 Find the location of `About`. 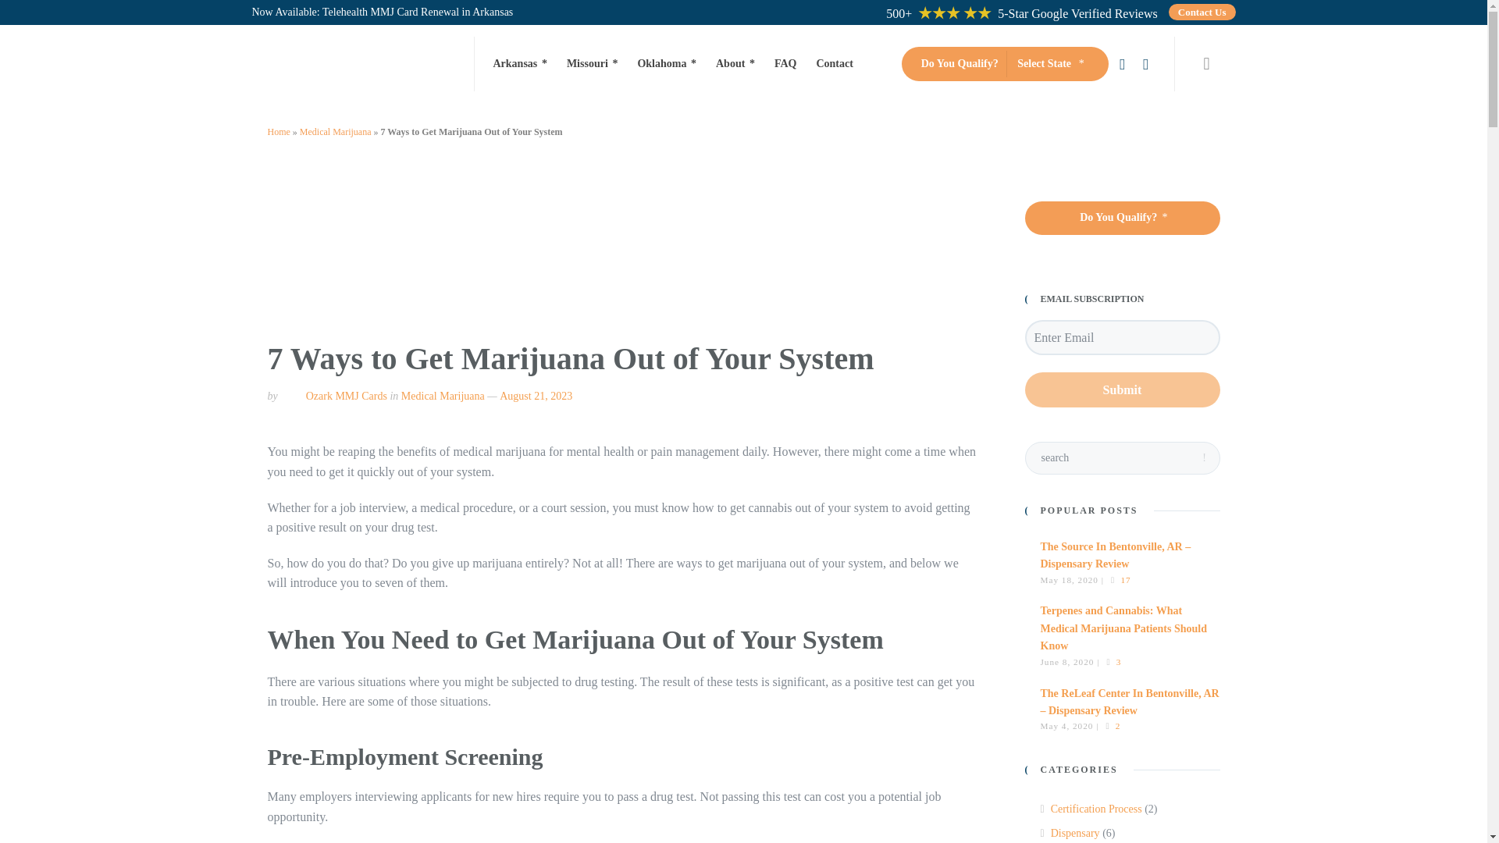

About is located at coordinates (735, 64).